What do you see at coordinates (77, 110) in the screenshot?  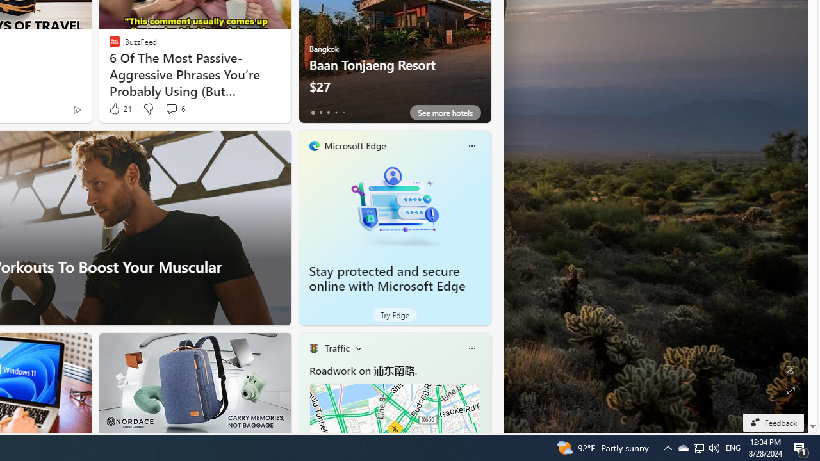 I see `Ad Choice` at bounding box center [77, 110].